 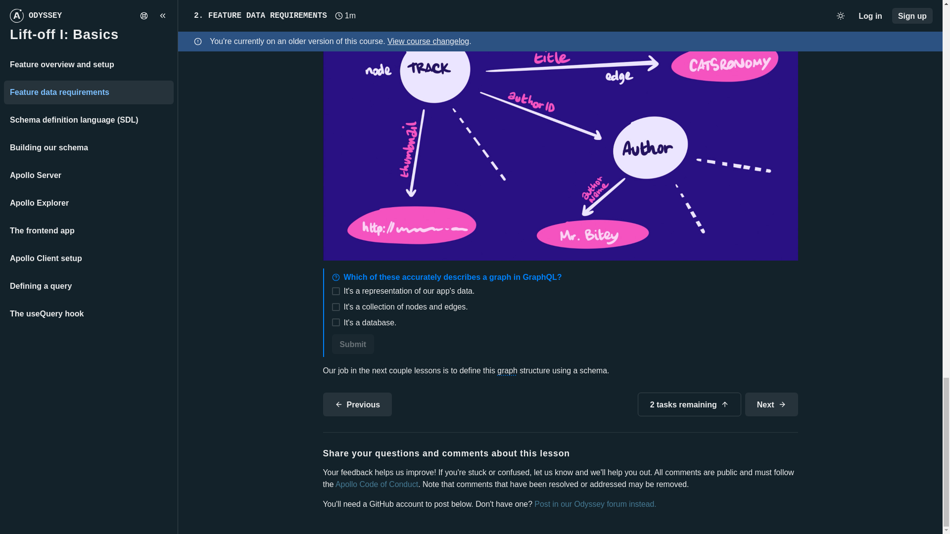 I want to click on Next, so click(x=771, y=404).